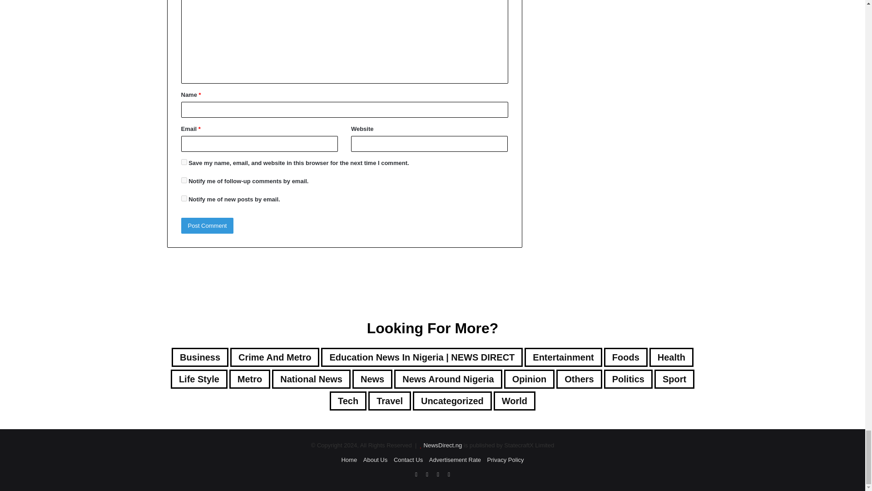 This screenshot has width=872, height=491. Describe the element at coordinates (207, 225) in the screenshot. I see `Post Comment` at that location.